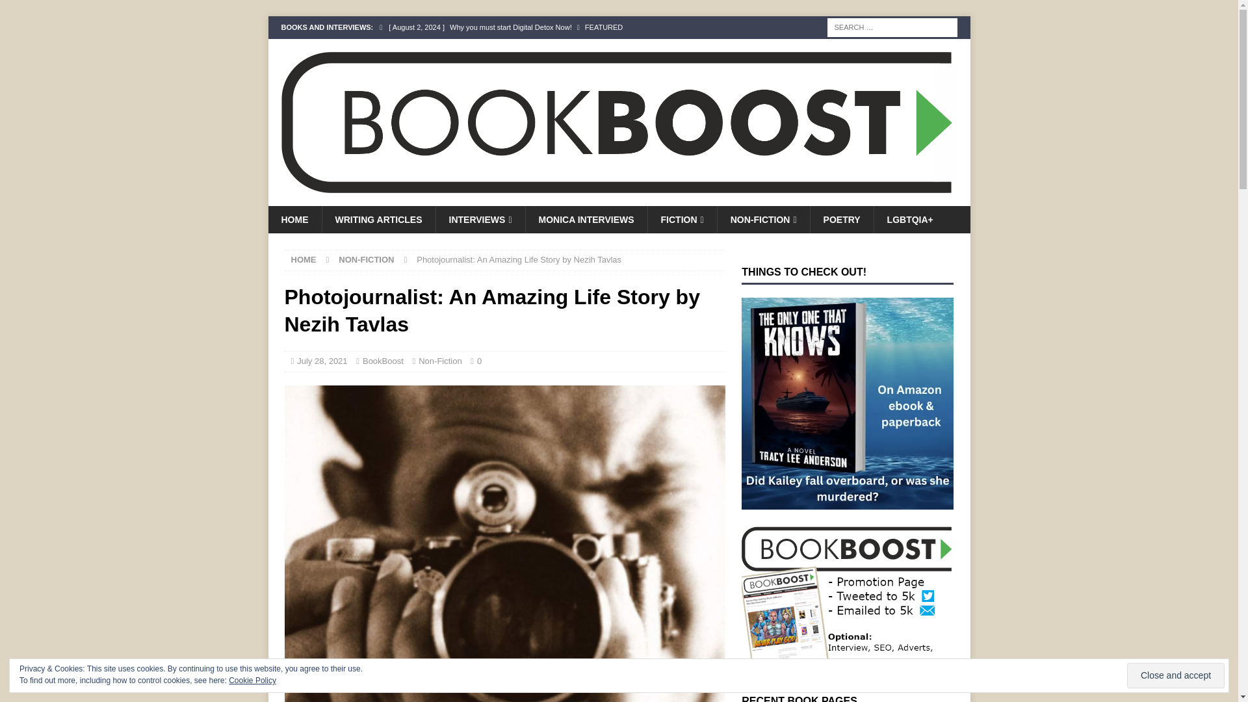 The width and height of the screenshot is (1248, 702). Describe the element at coordinates (366, 260) in the screenshot. I see `NON-FICTION` at that location.